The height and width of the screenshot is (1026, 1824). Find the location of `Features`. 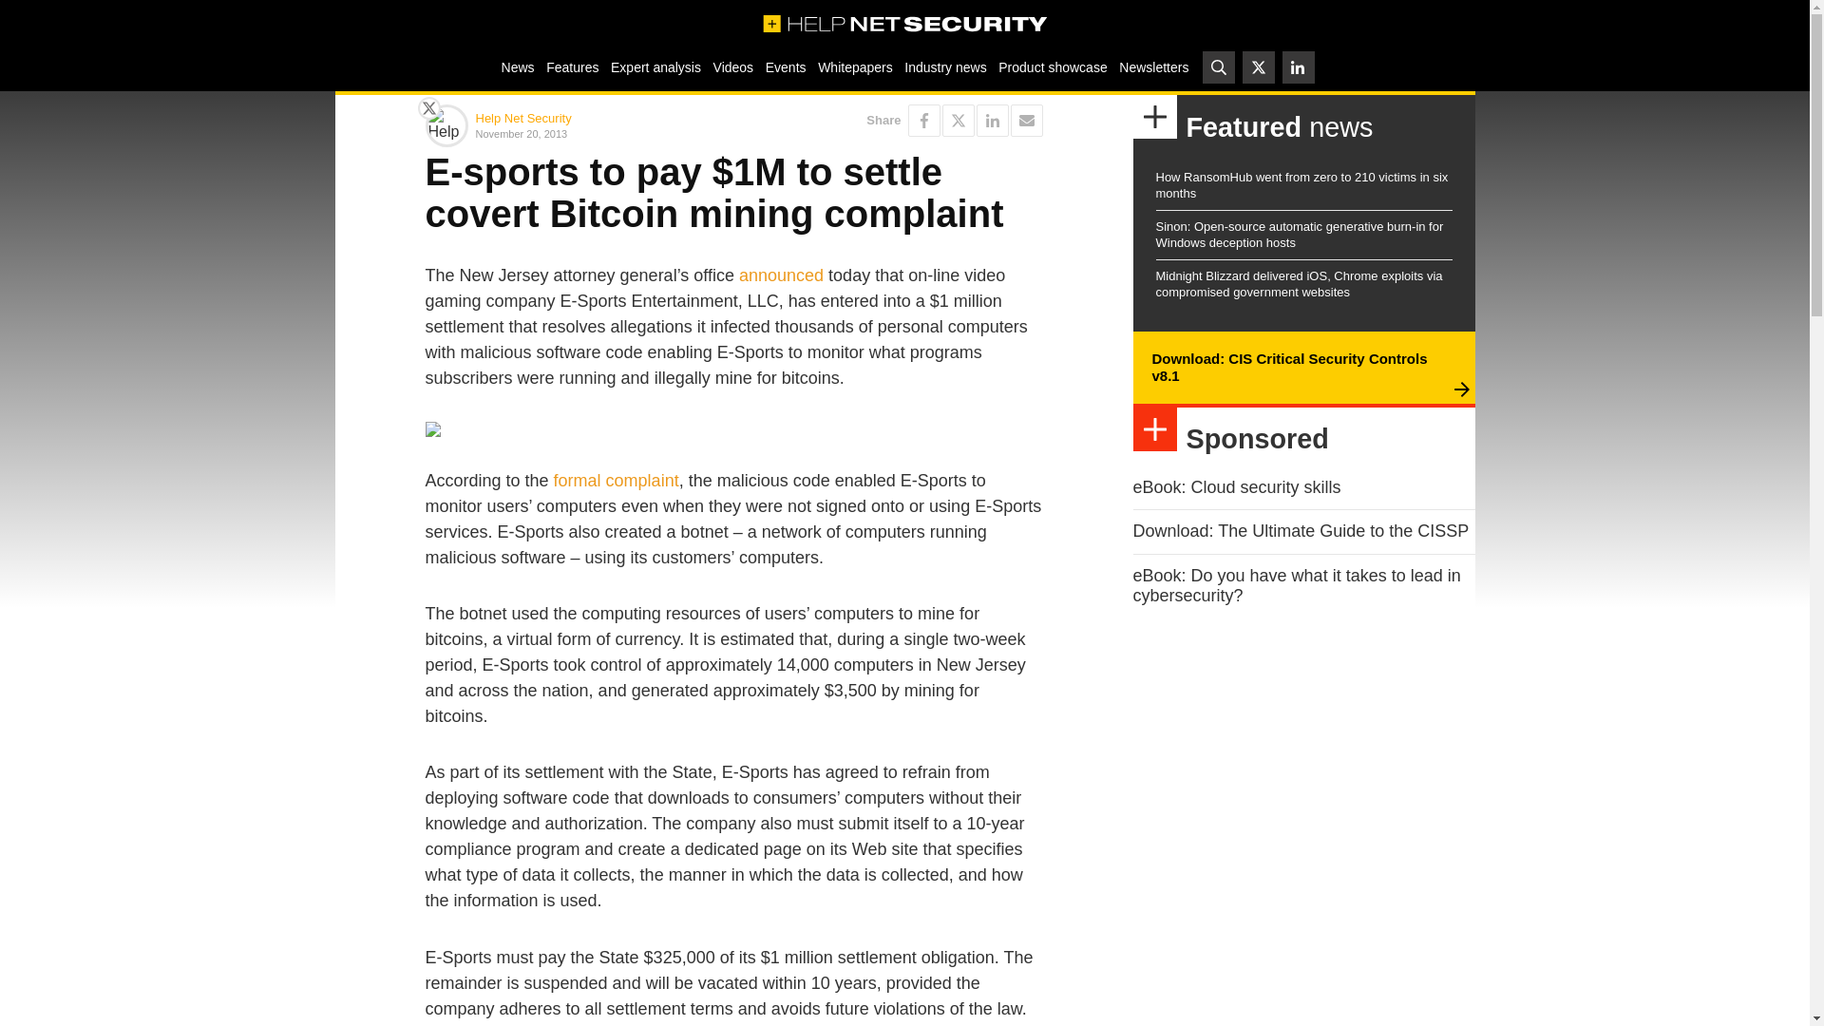

Features is located at coordinates (572, 66).